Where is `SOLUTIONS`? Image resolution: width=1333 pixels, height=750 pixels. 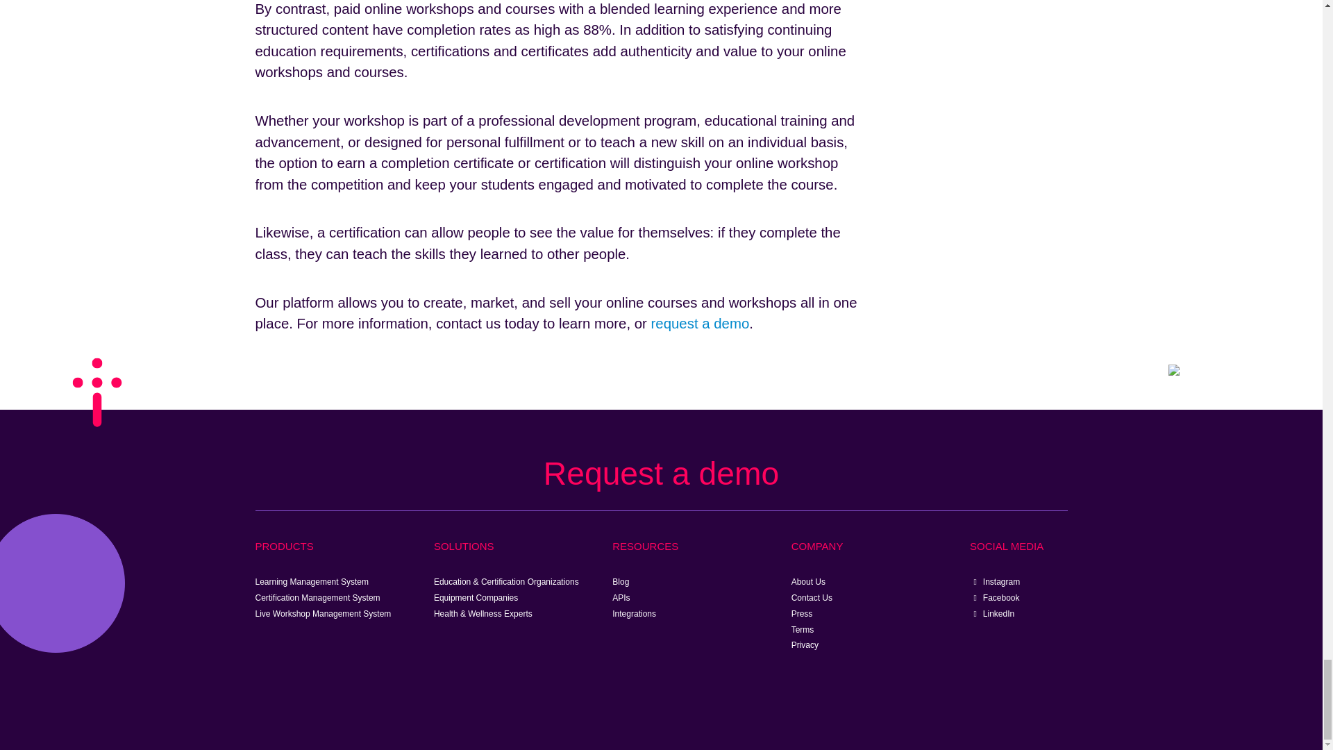 SOLUTIONS is located at coordinates (464, 546).